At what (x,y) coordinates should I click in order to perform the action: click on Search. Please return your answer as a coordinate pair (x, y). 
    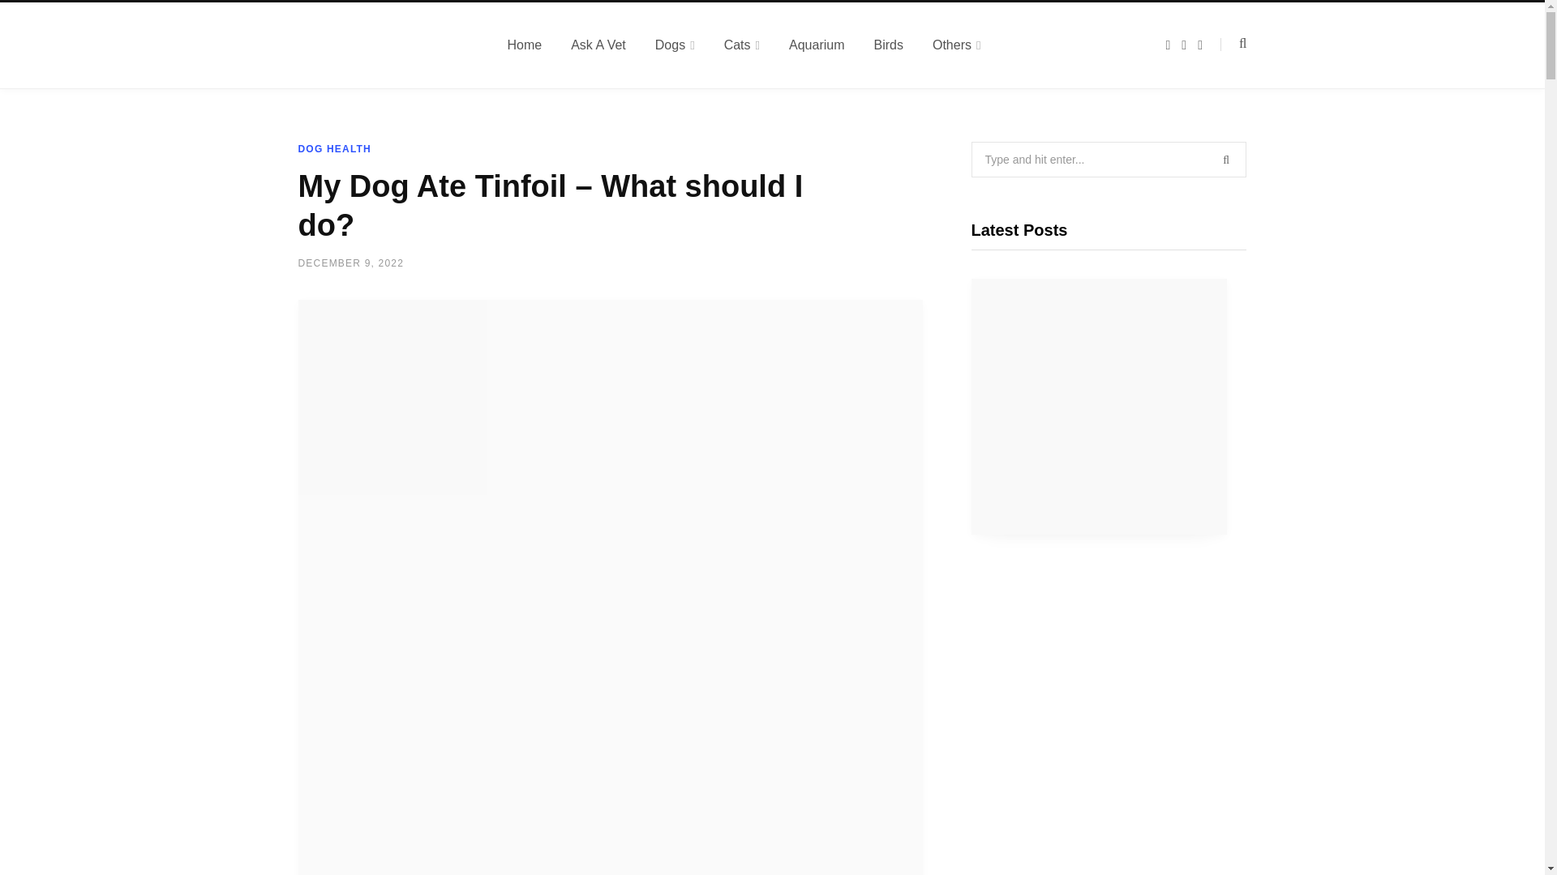
    Looking at the image, I should click on (1233, 44).